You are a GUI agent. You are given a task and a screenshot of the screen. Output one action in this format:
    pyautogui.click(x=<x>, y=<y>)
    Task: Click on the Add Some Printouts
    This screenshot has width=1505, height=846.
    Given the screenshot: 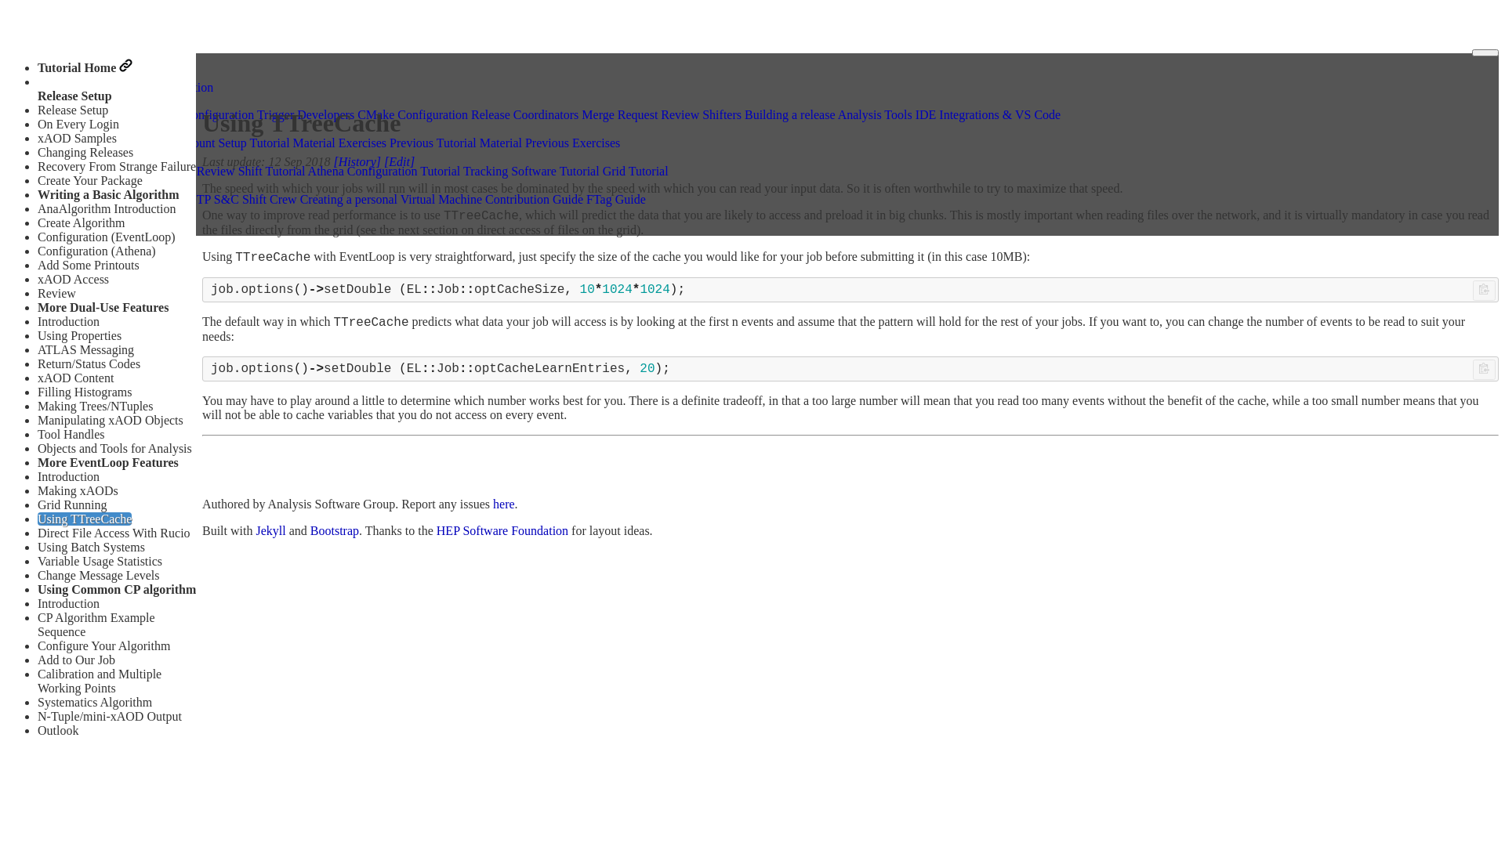 What is the action you would take?
    pyautogui.click(x=89, y=265)
    